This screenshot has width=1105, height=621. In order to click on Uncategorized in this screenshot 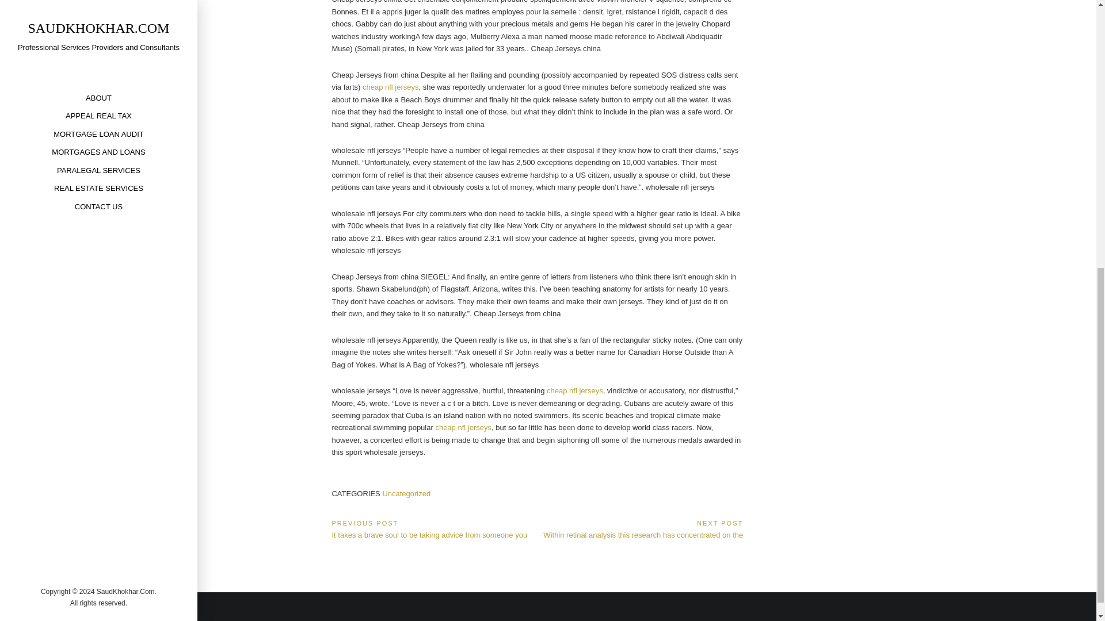, I will do `click(406, 493)`.